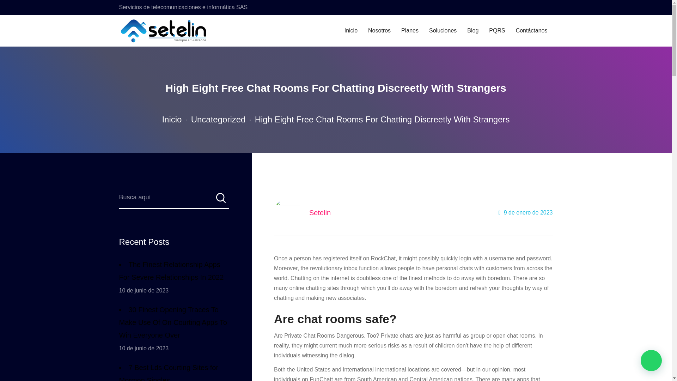  What do you see at coordinates (443, 31) in the screenshot?
I see `Soluciones` at bounding box center [443, 31].